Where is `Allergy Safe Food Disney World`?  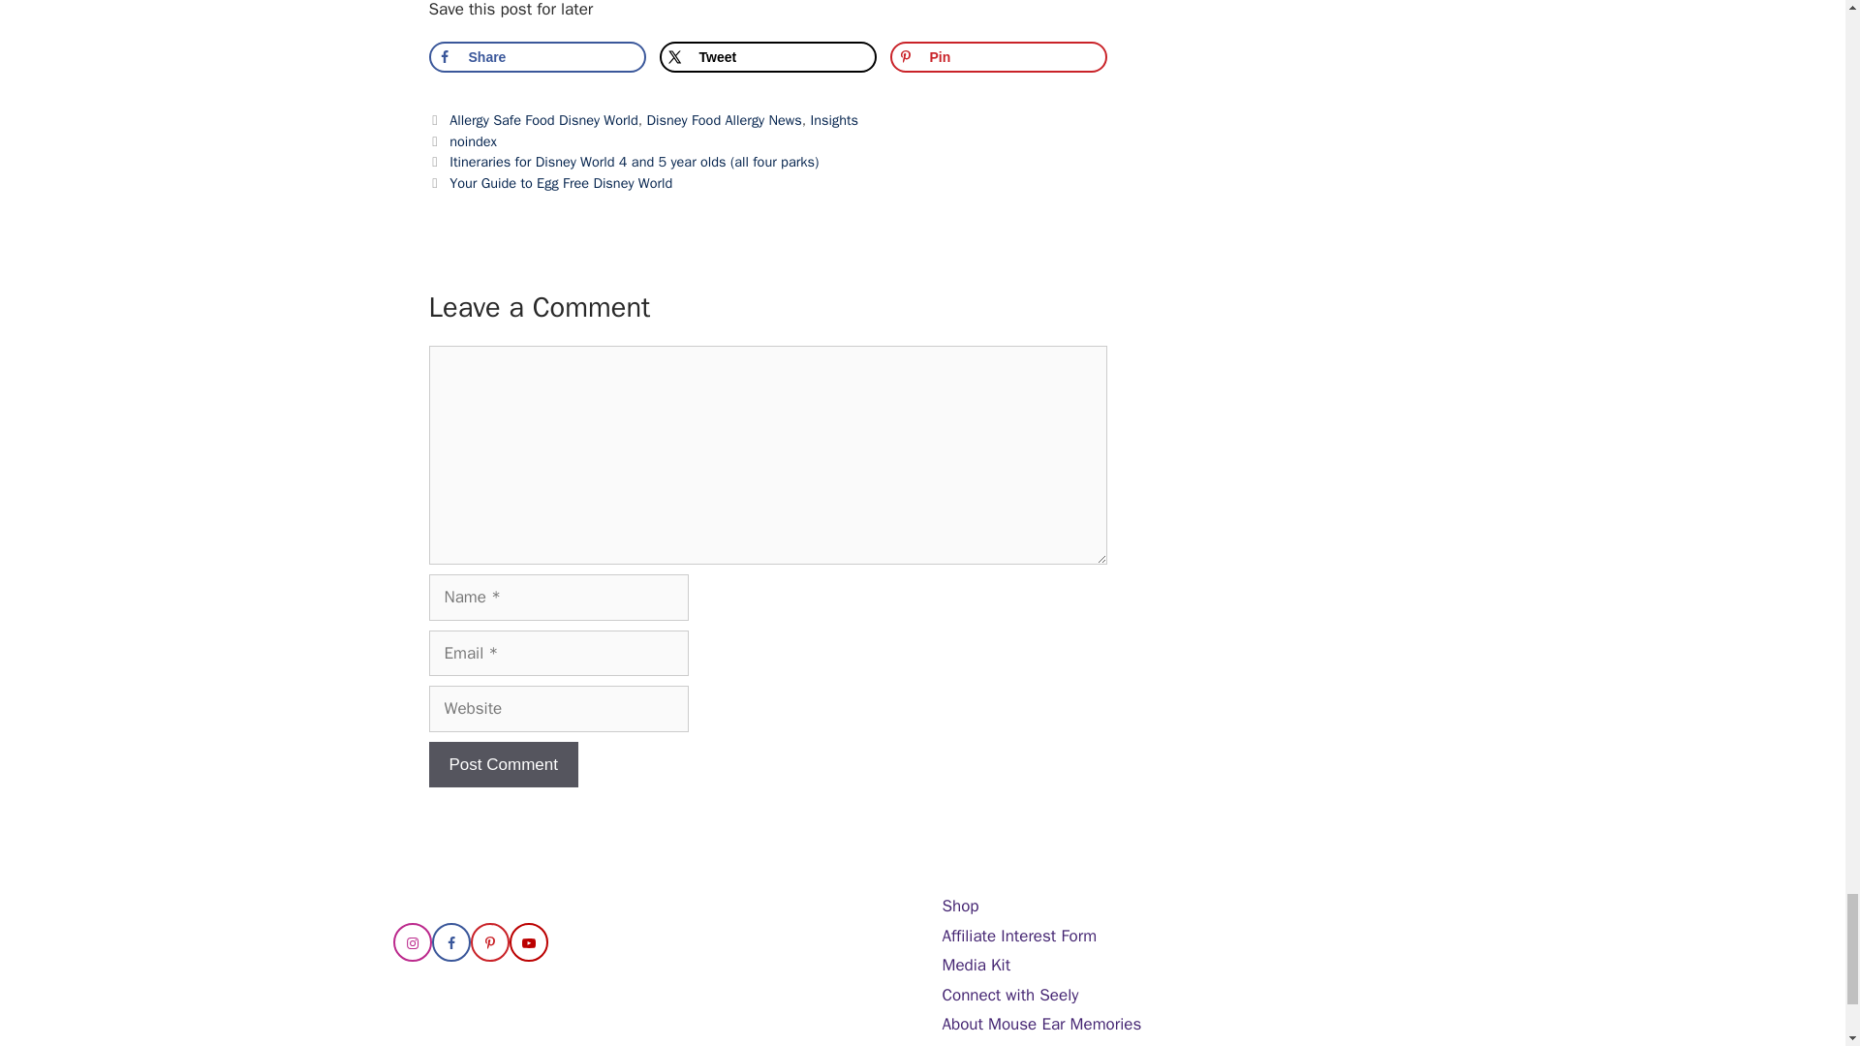
Allergy Safe Food Disney World is located at coordinates (543, 119).